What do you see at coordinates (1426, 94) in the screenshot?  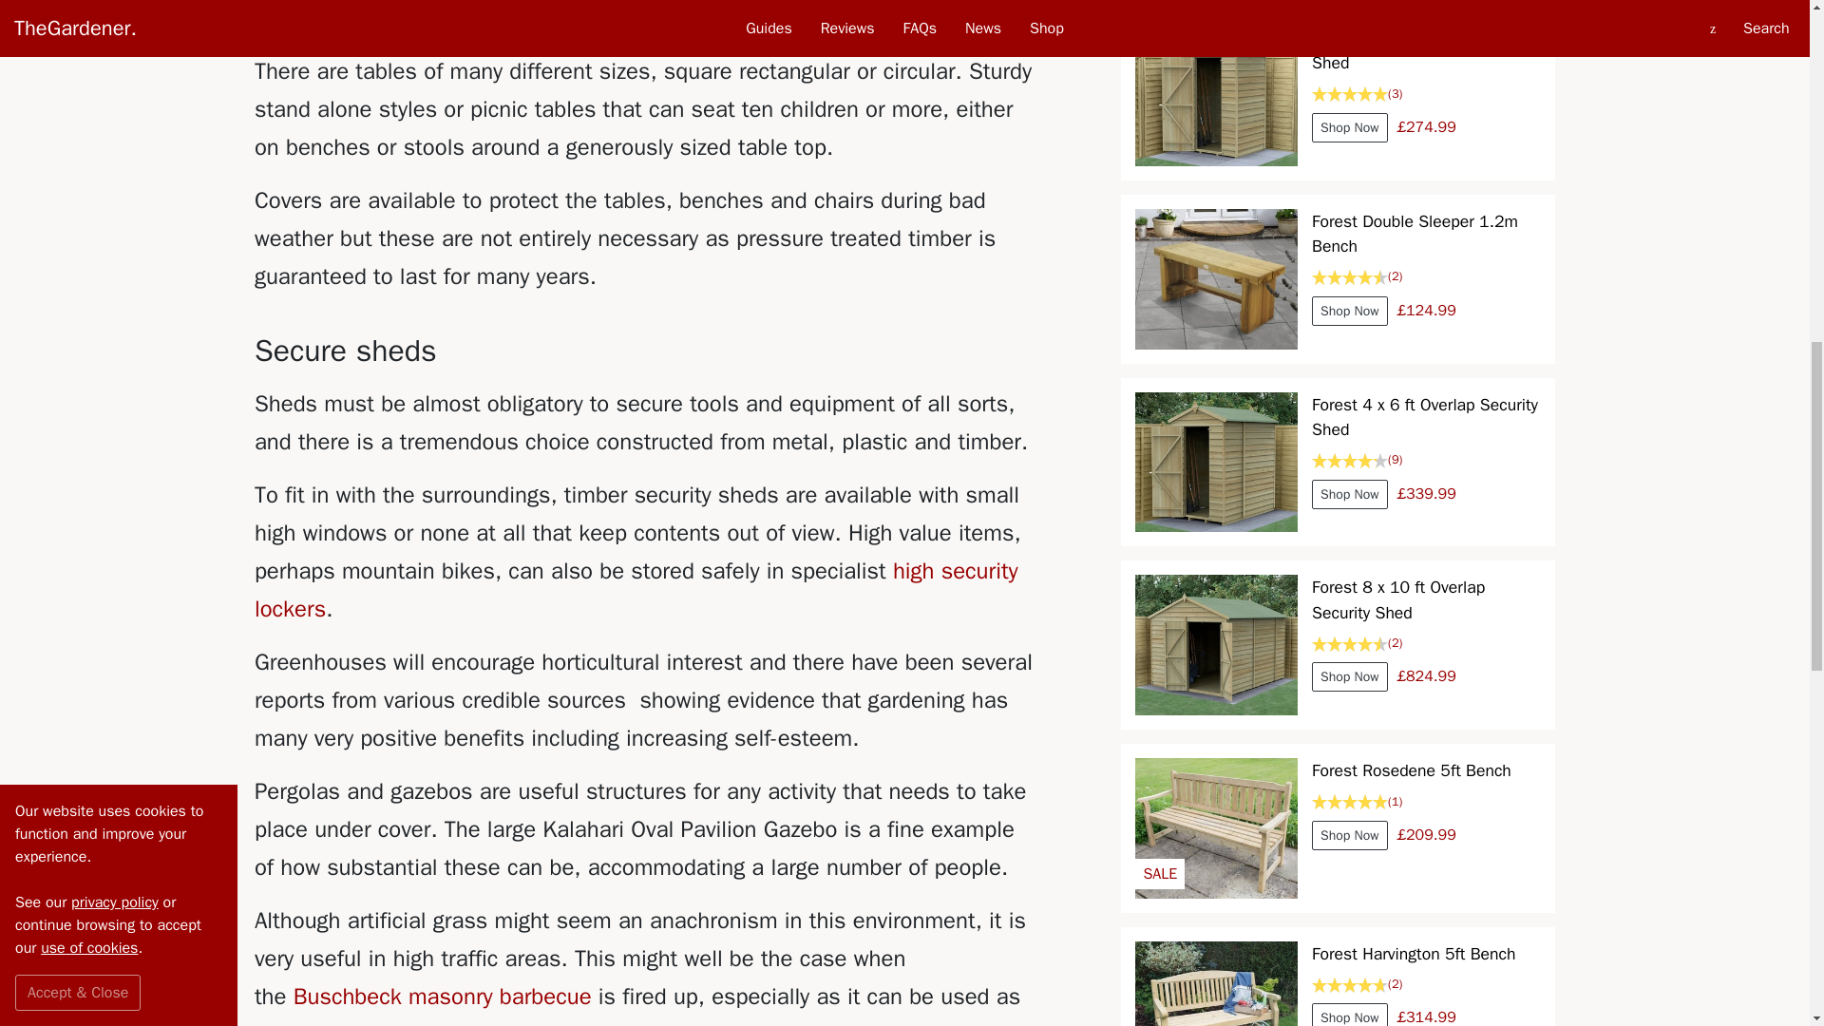 I see `Based on 3 reviews` at bounding box center [1426, 94].